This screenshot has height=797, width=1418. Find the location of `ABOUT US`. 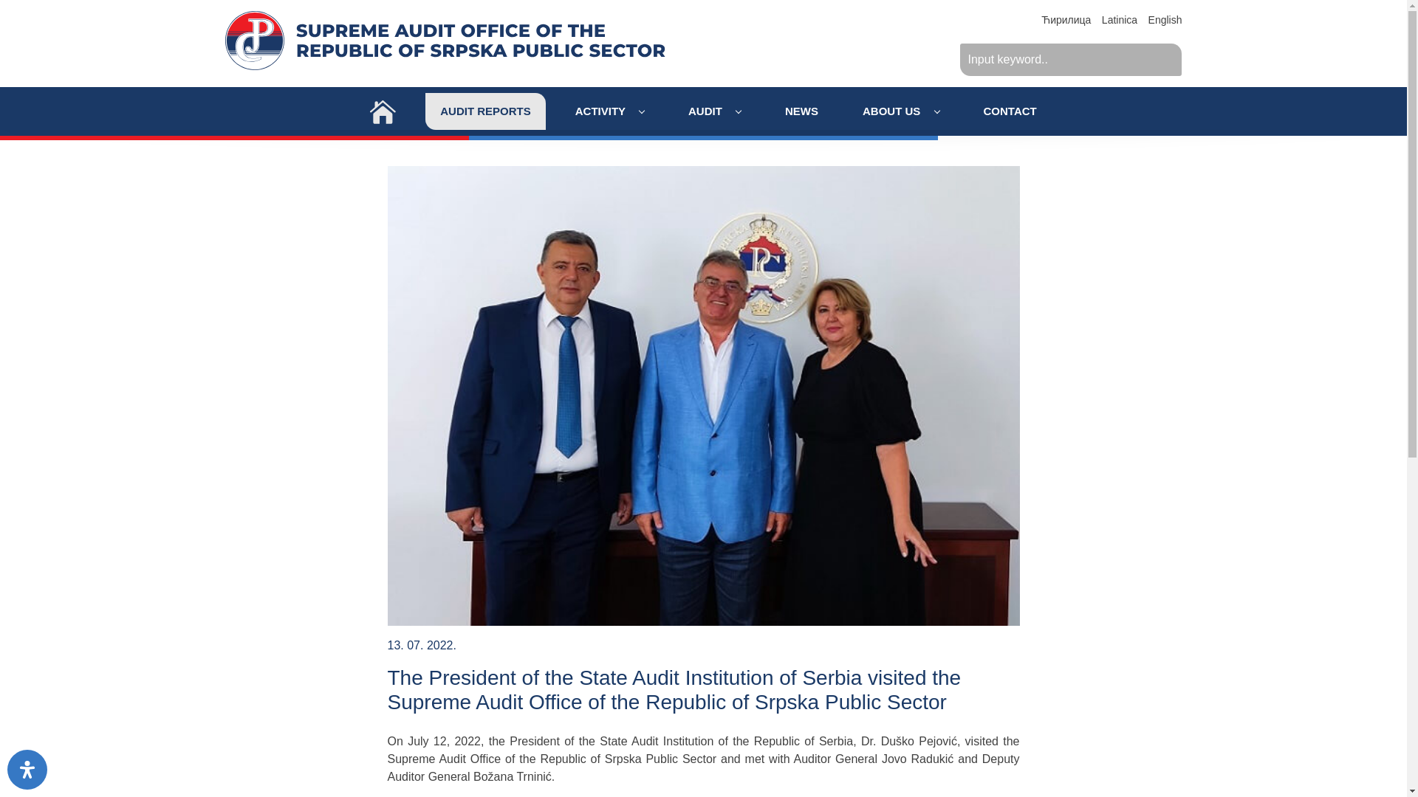

ABOUT US is located at coordinates (901, 111).